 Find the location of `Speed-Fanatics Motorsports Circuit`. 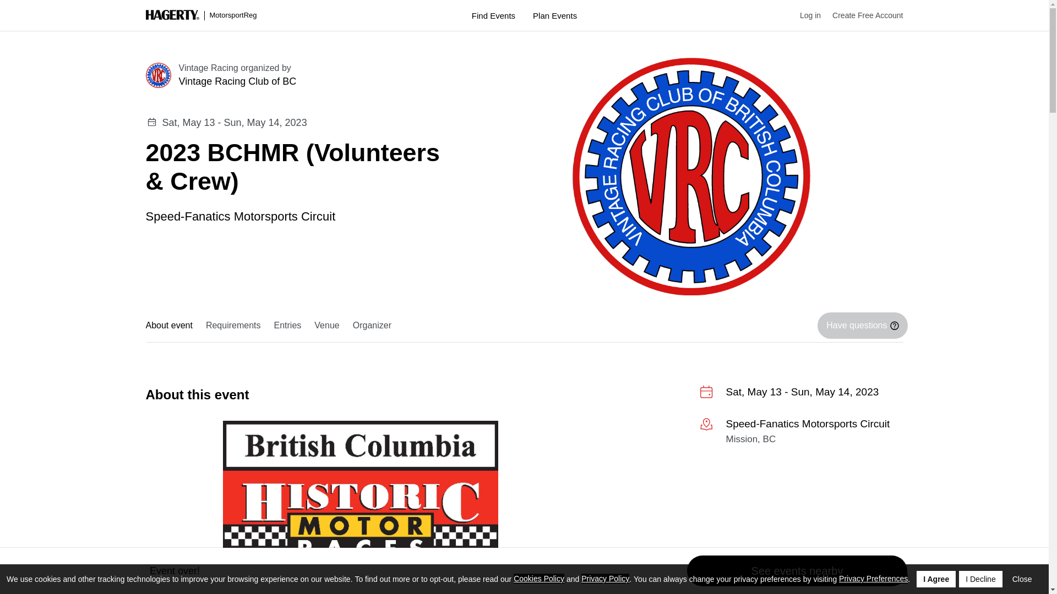

Speed-Fanatics Motorsports Circuit is located at coordinates (240, 215).